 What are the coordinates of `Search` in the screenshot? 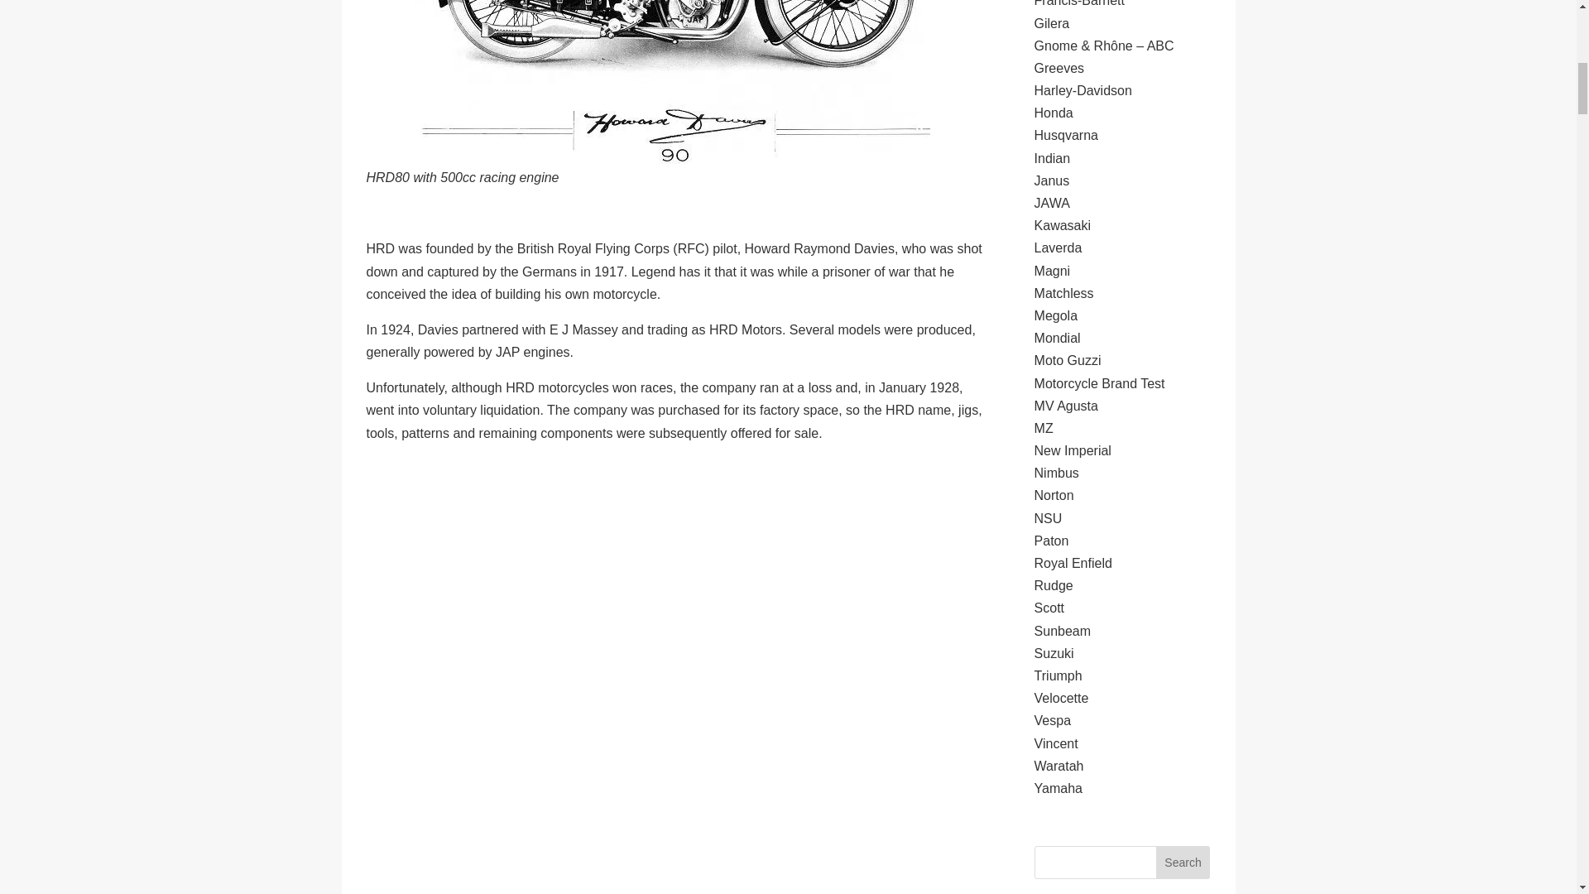 It's located at (1183, 862).